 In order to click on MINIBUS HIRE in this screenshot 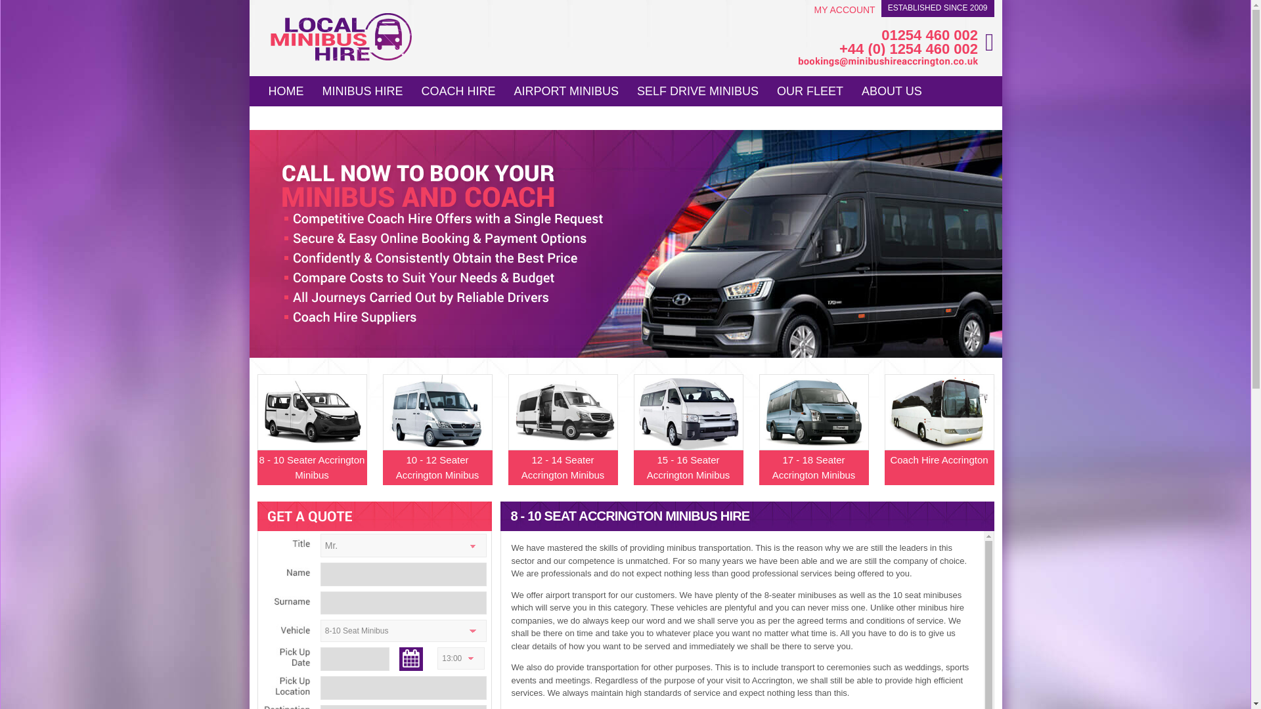, I will do `click(363, 89)`.